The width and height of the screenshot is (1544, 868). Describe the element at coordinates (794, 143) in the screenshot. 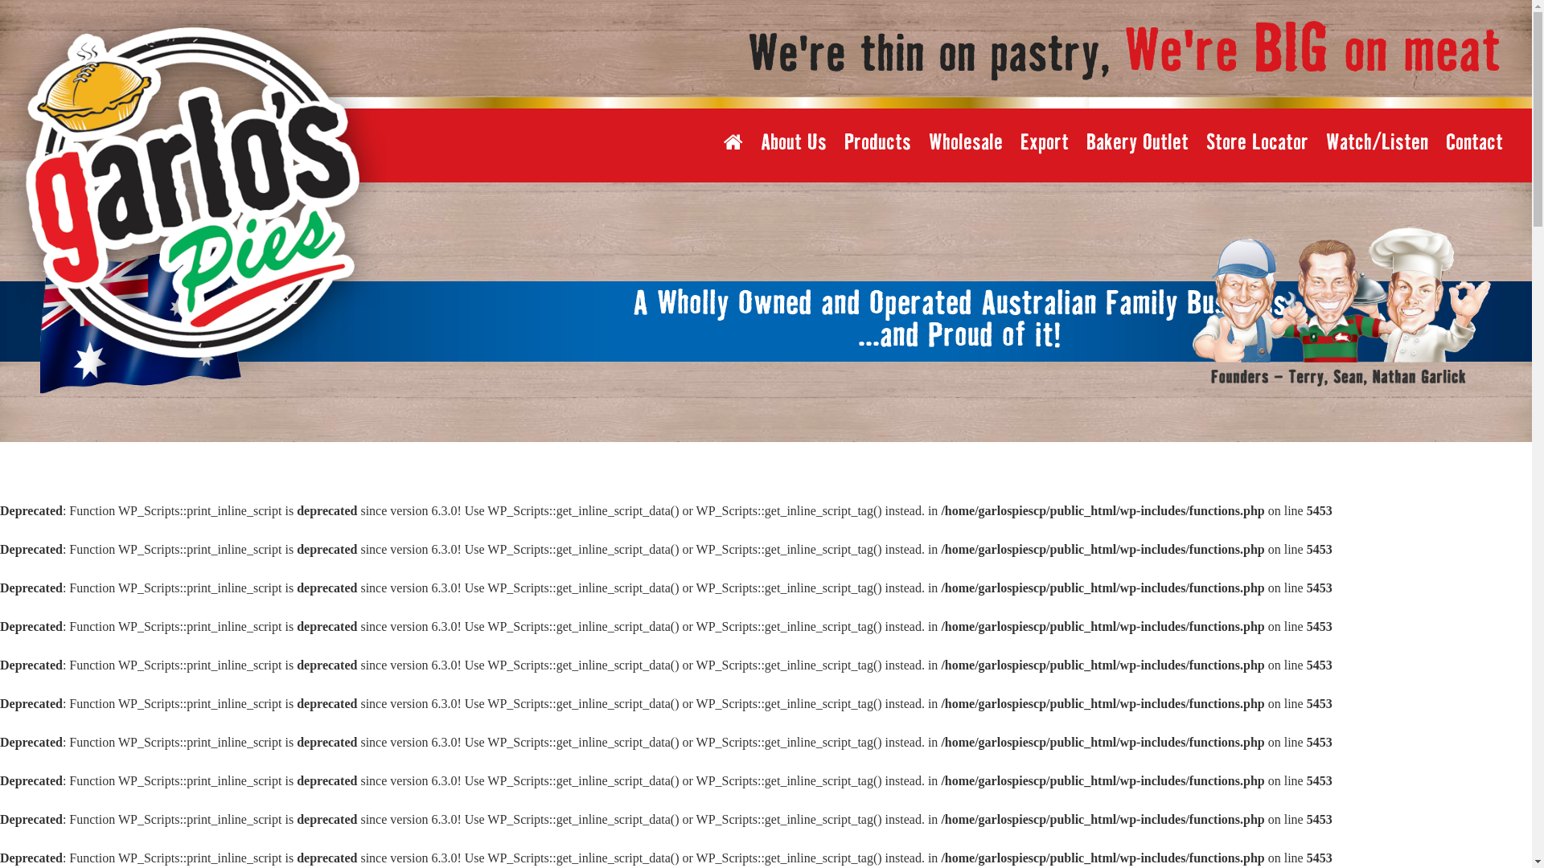

I see `About Us` at that location.